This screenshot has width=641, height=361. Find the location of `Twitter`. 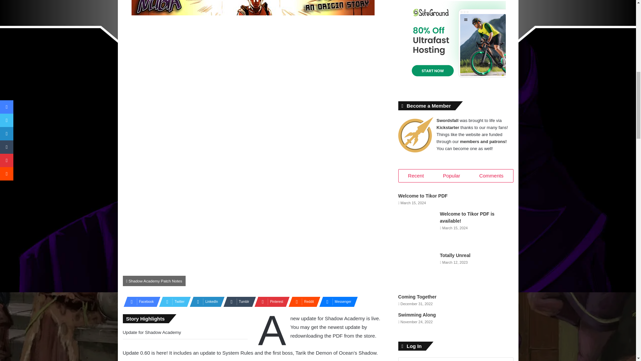

Twitter is located at coordinates (173, 302).